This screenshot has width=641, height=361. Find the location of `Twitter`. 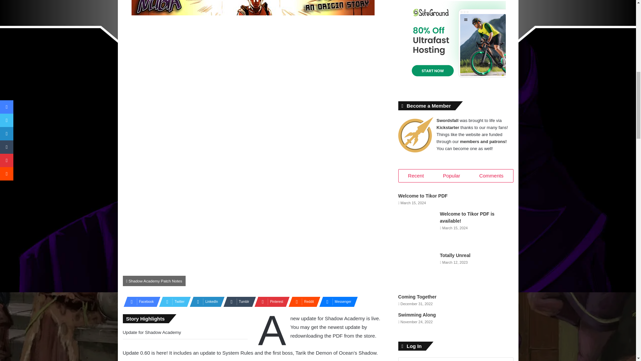

Twitter is located at coordinates (173, 302).